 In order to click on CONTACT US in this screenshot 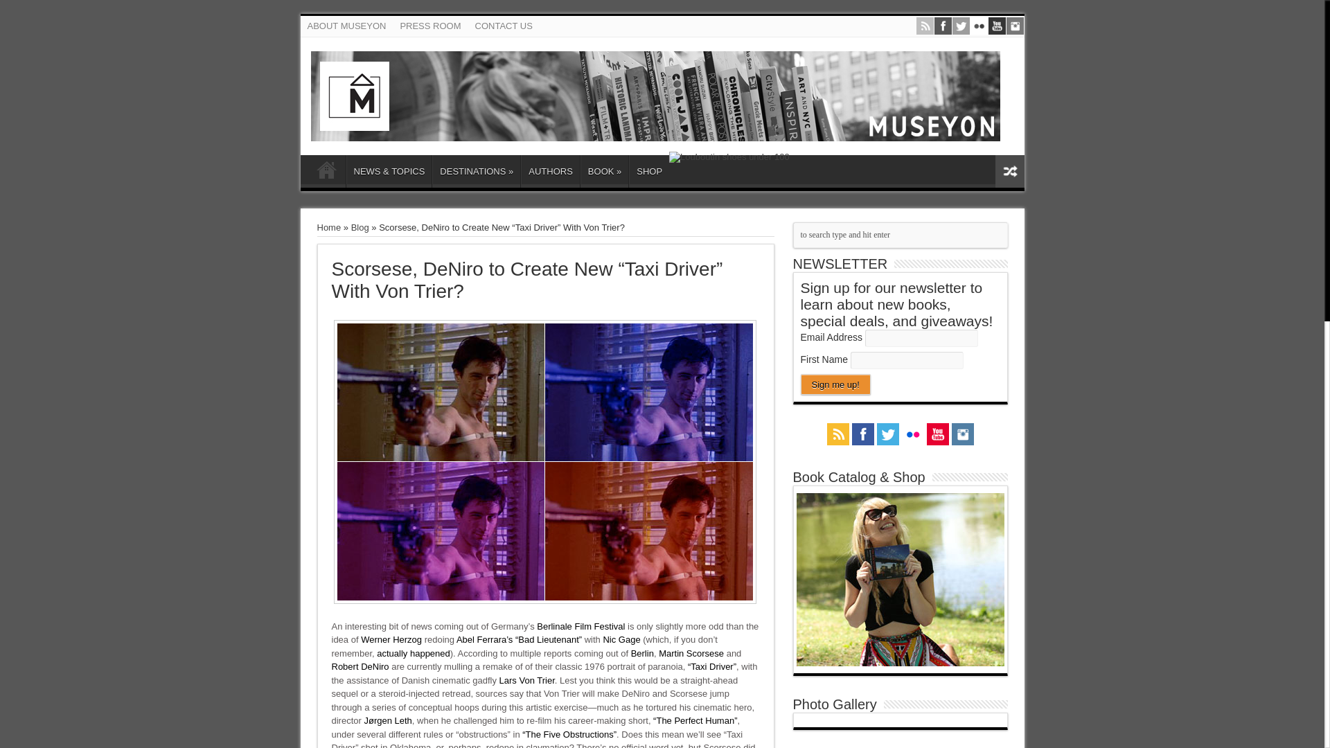, I will do `click(504, 26)`.